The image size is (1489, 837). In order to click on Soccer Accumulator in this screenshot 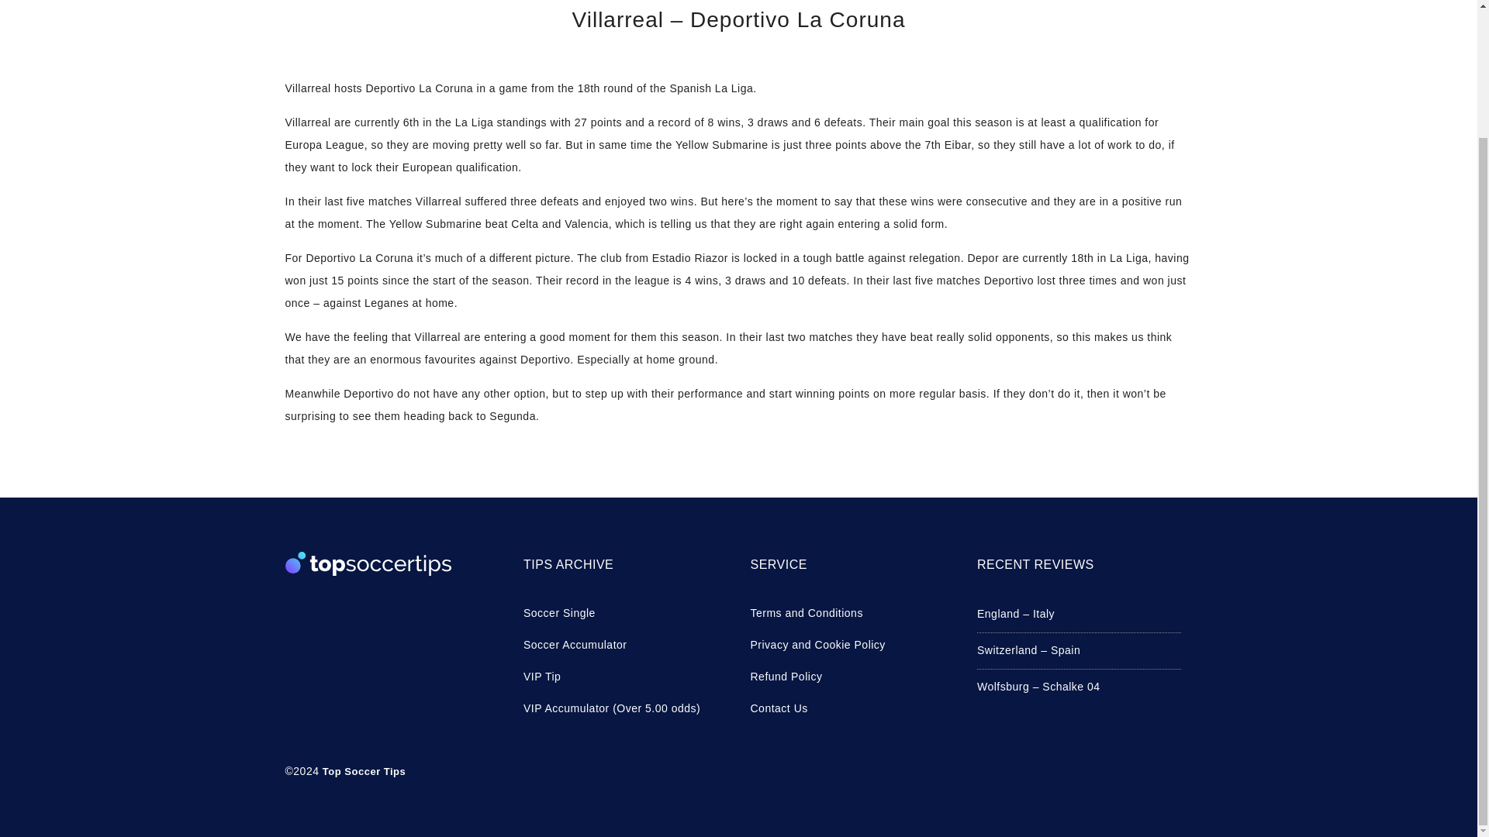, I will do `click(625, 645)`.